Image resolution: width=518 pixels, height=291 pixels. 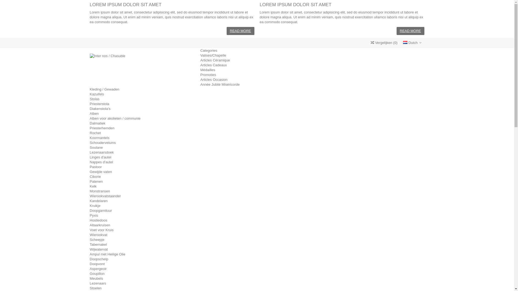 What do you see at coordinates (96, 182) in the screenshot?
I see `Patenen` at bounding box center [96, 182].